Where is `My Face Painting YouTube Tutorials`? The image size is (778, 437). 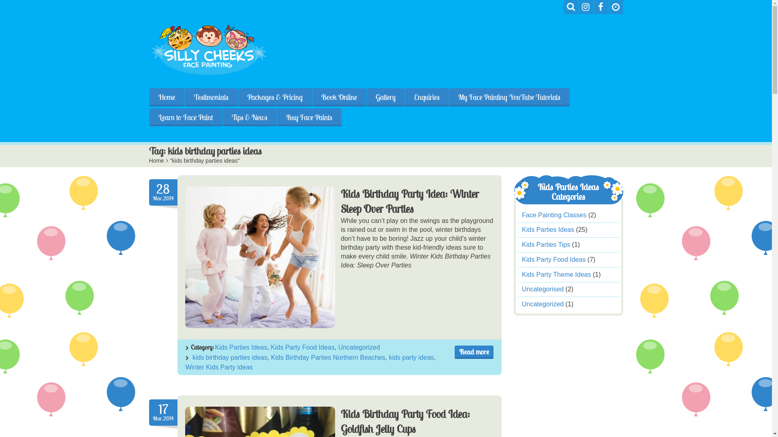
My Face Painting YouTube Tutorials is located at coordinates (509, 97).